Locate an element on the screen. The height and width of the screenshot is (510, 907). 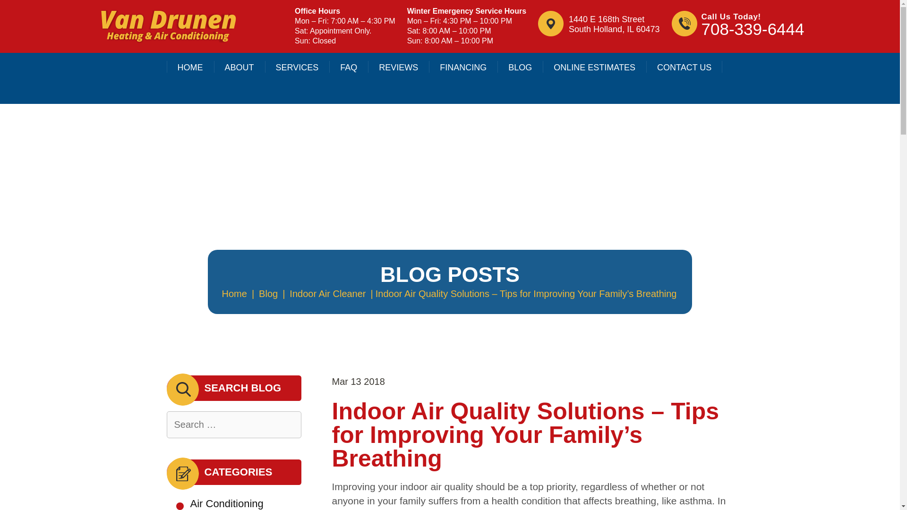
HOME is located at coordinates (753, 29).